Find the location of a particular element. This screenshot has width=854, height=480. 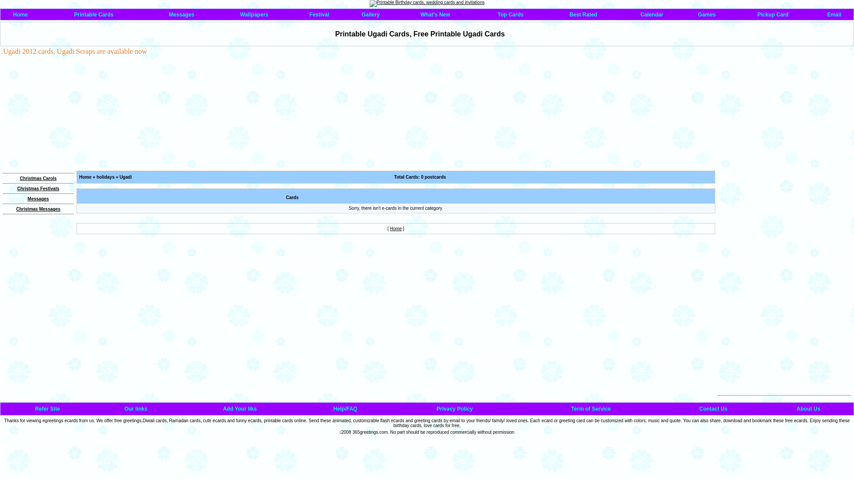

Our links is located at coordinates (136, 409).